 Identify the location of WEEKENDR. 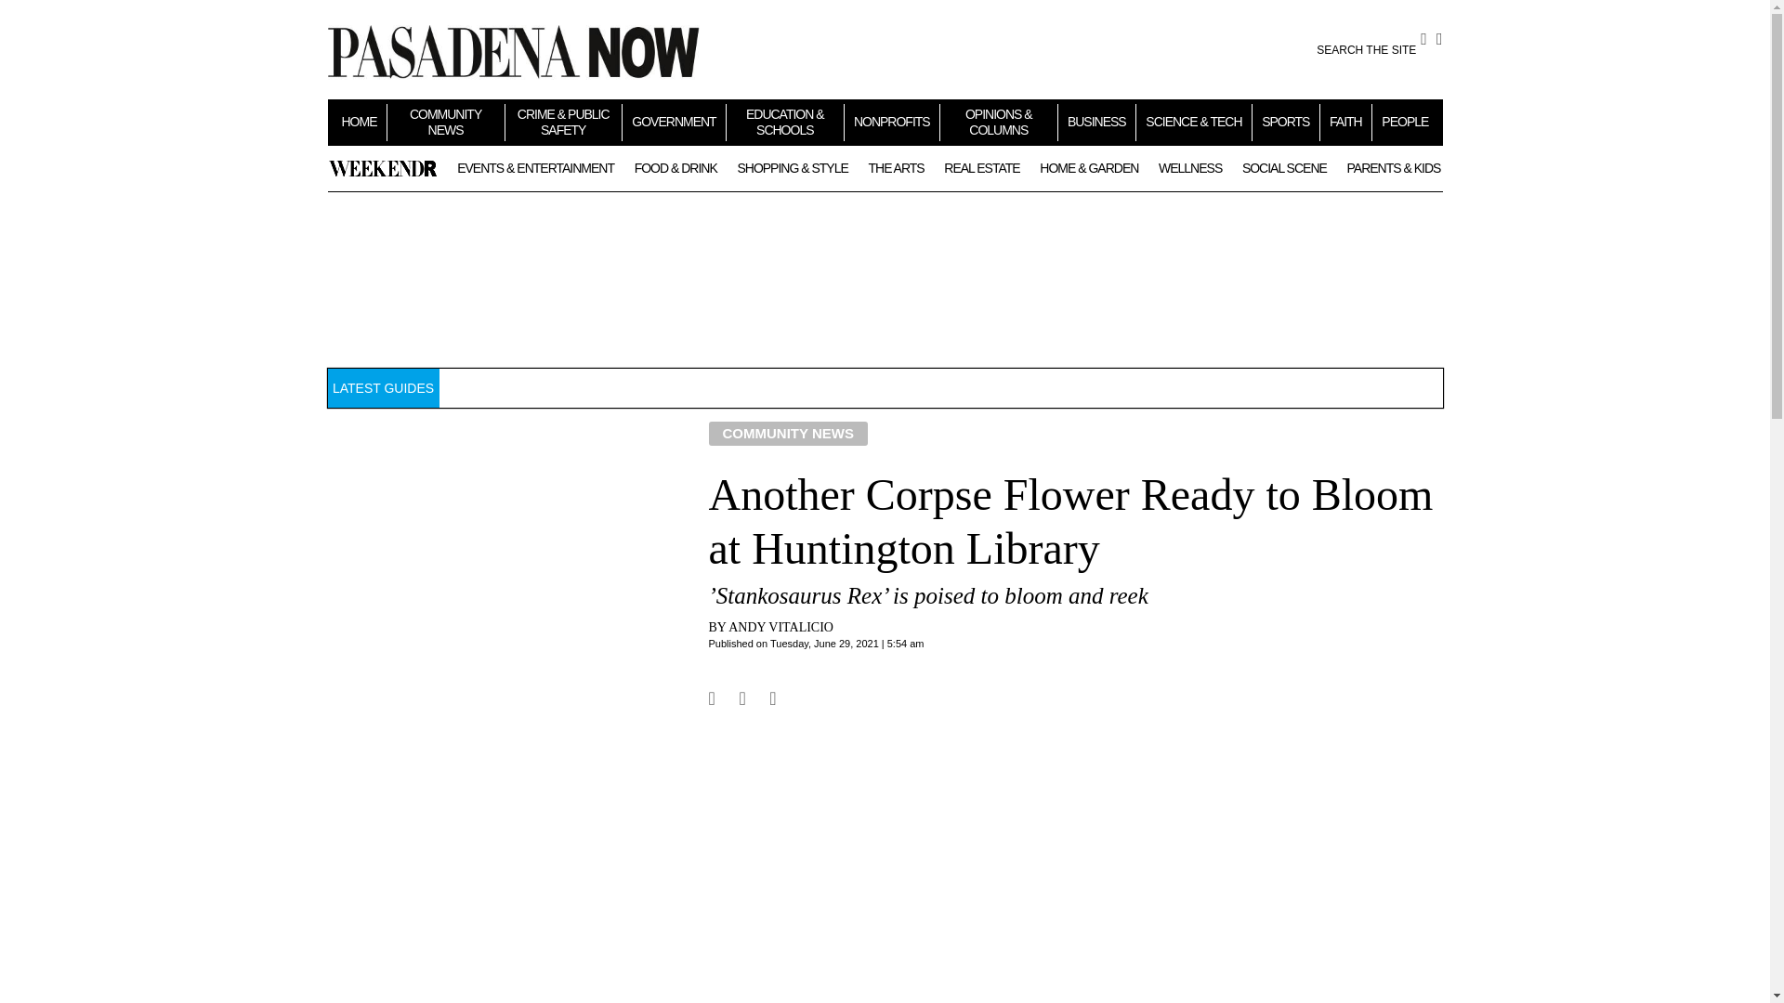
(383, 168).